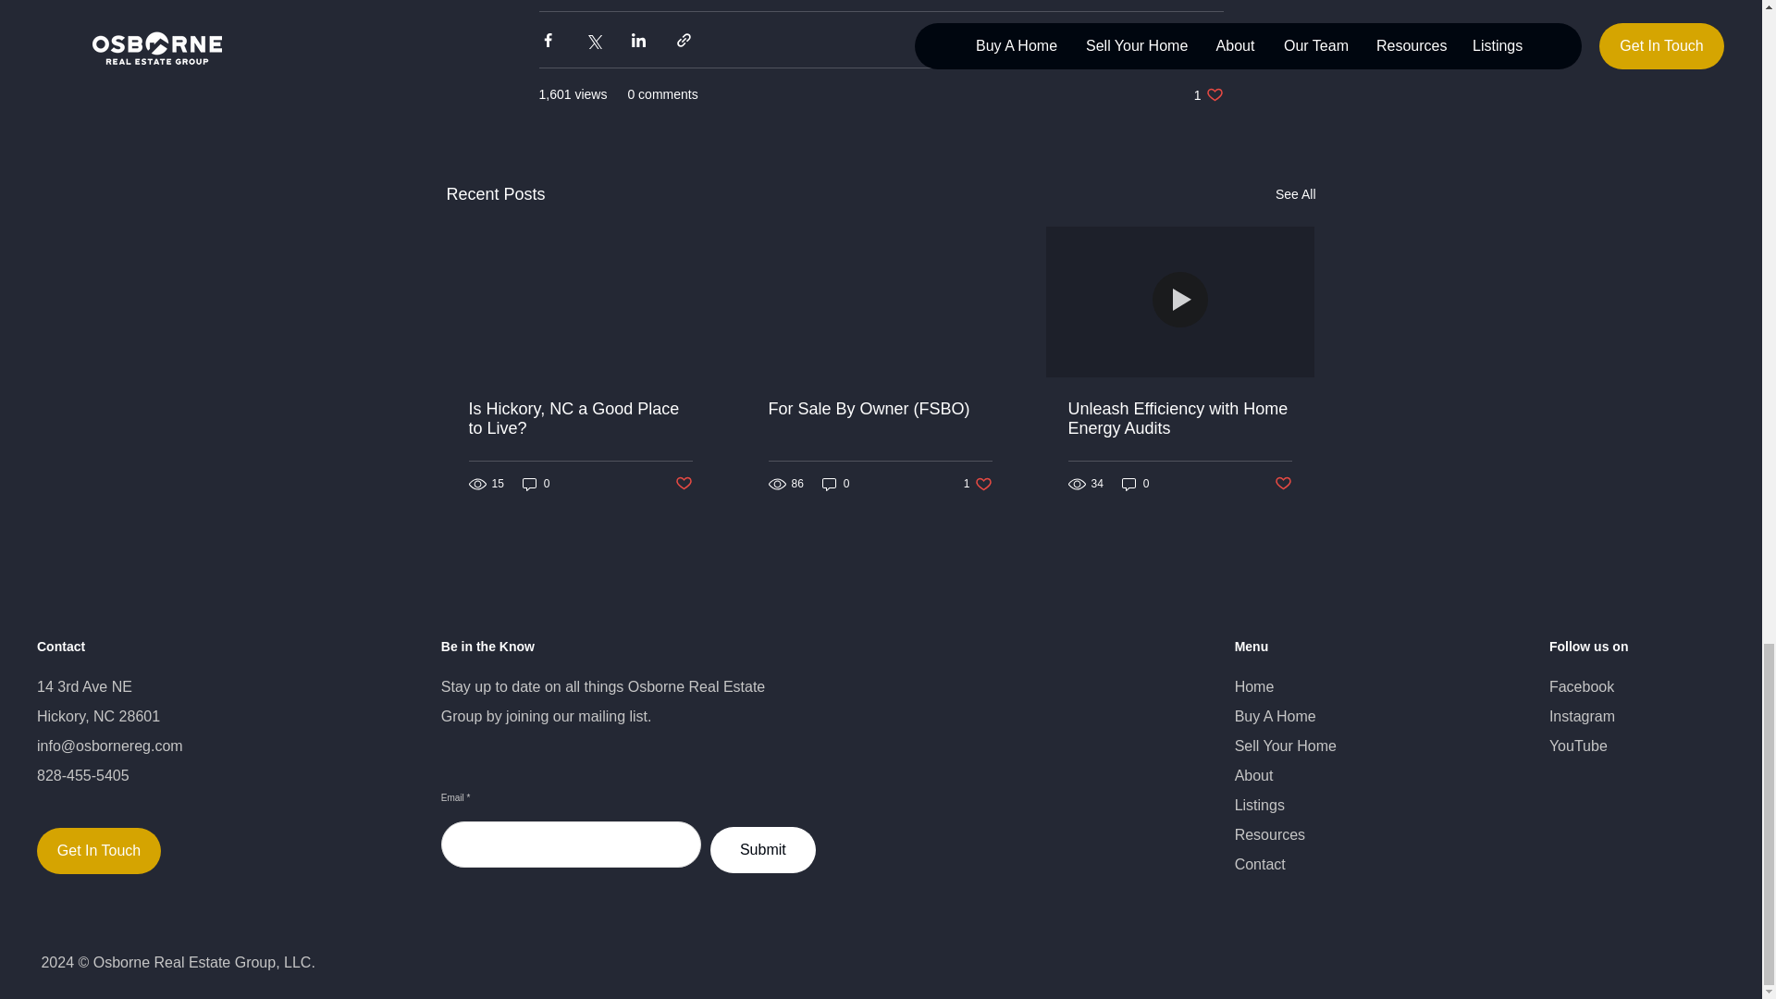  I want to click on Is Hickory, NC a Good Place to Live?, so click(1295, 194).